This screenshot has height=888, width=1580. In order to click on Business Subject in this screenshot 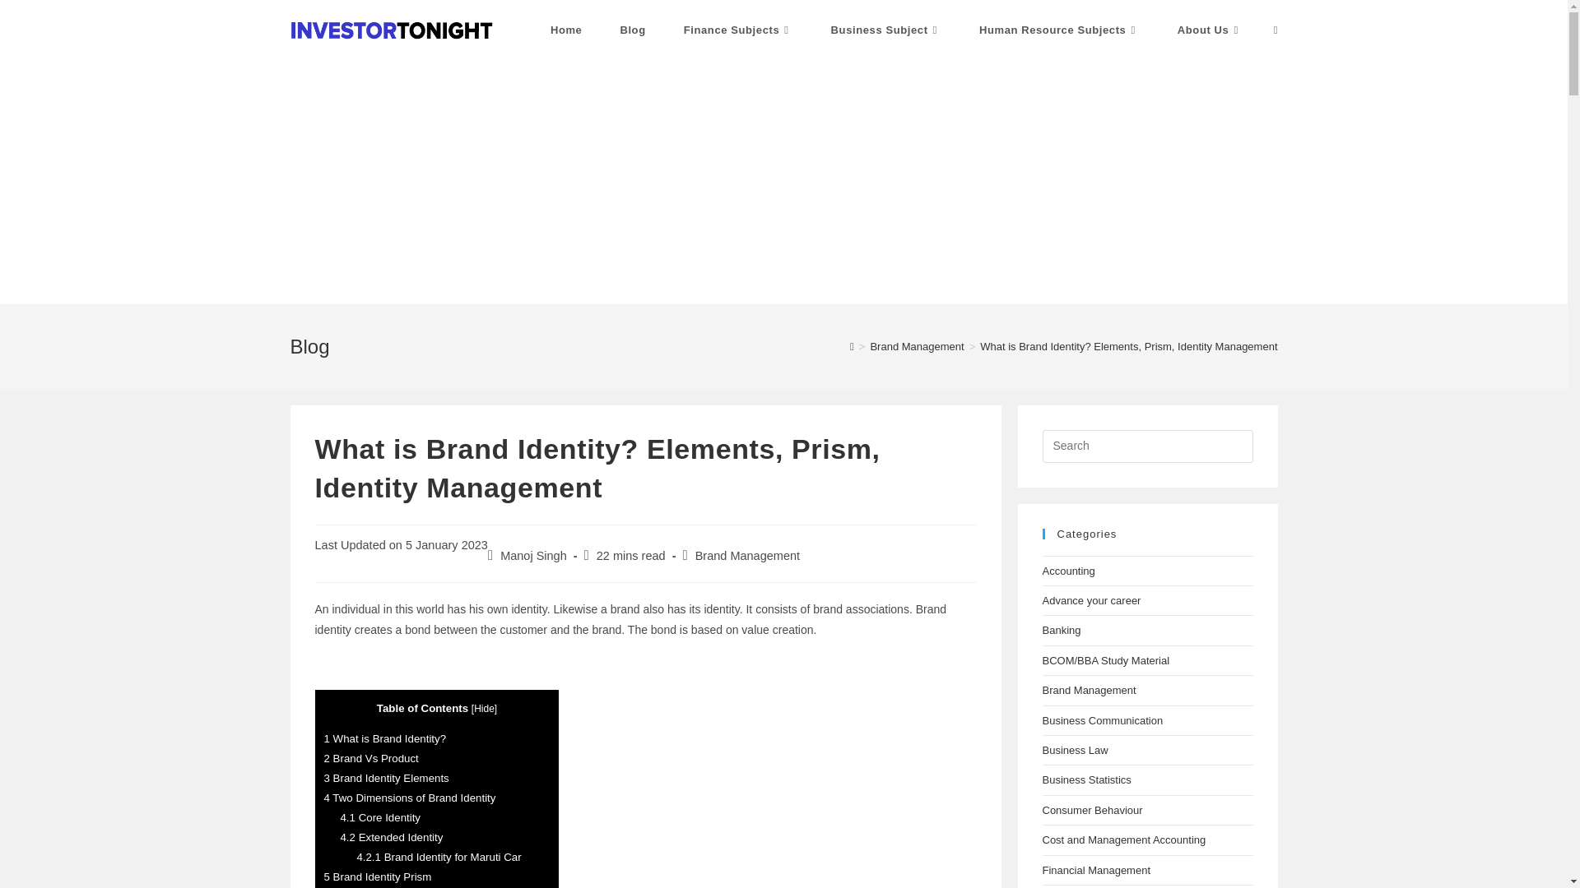, I will do `click(885, 30)`.